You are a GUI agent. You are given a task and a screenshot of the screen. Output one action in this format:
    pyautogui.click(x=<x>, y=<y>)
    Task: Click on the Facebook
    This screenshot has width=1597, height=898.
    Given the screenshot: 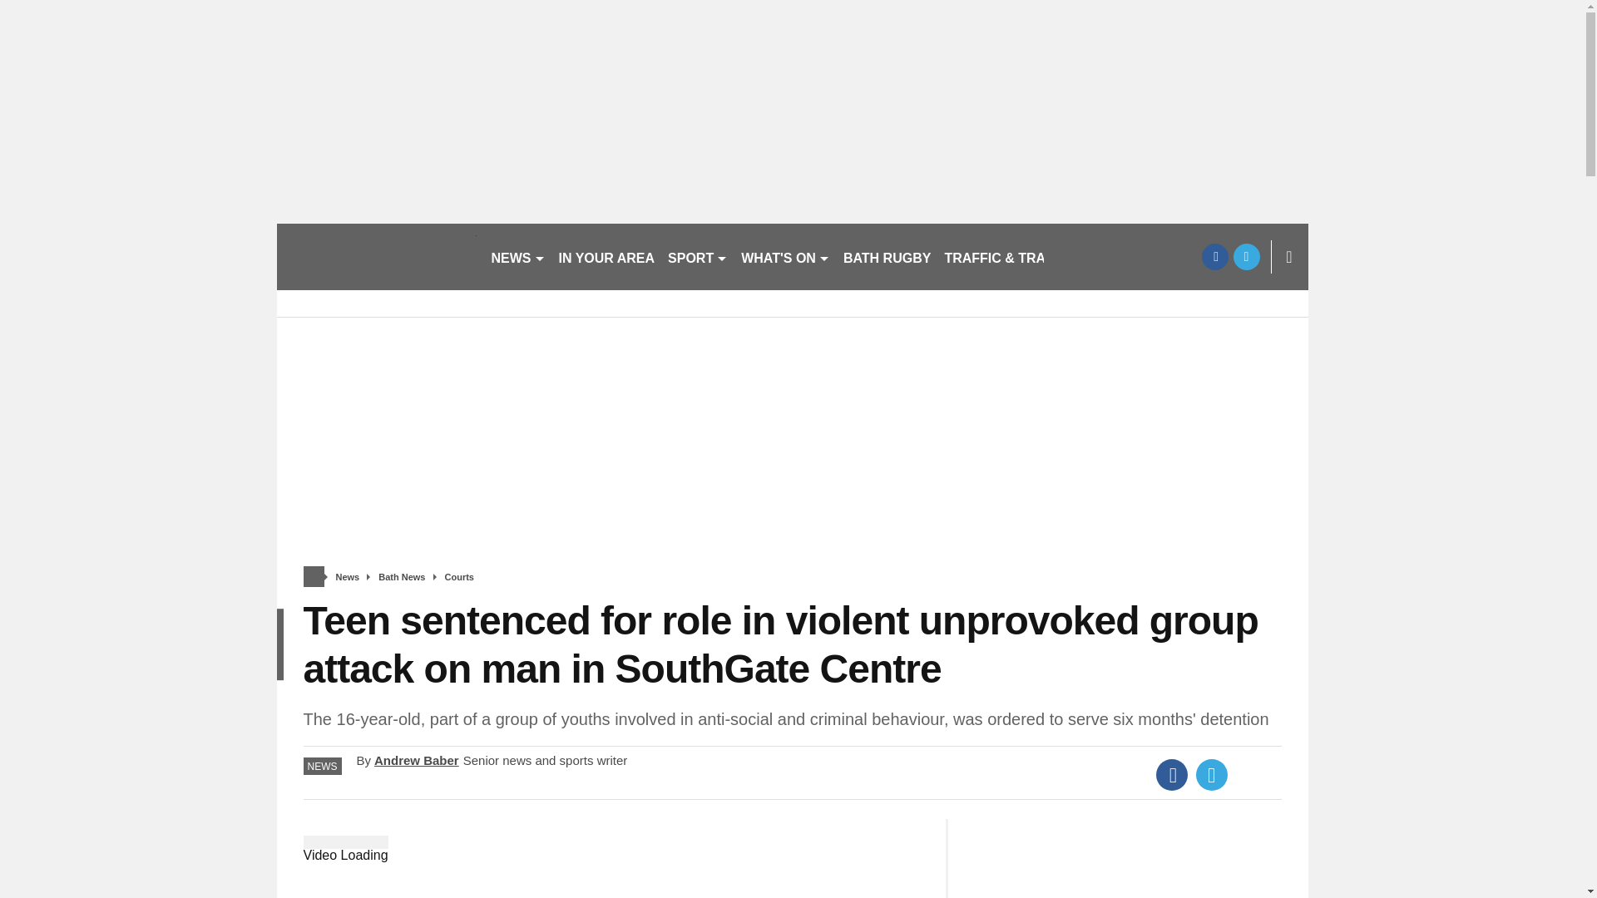 What is the action you would take?
    pyautogui.click(x=1172, y=775)
    